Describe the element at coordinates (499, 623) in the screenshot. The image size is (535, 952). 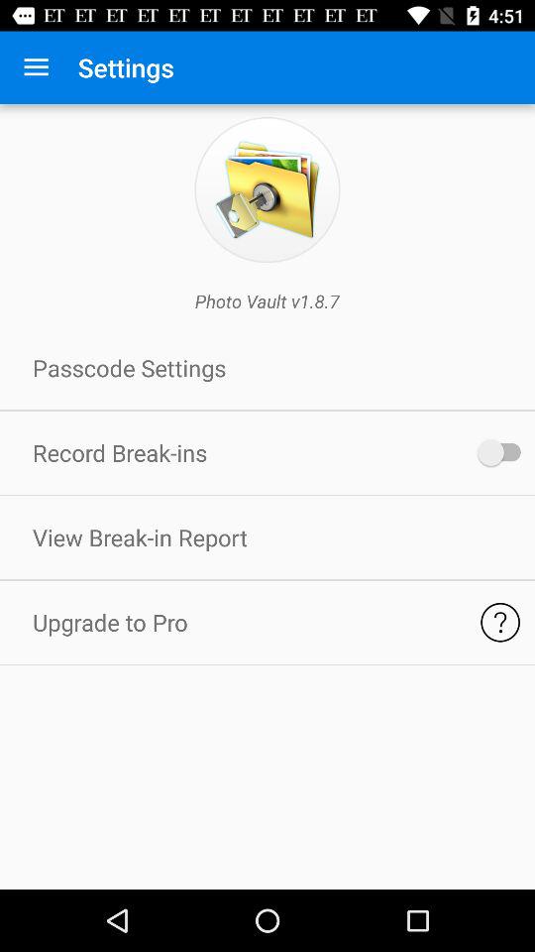
I see `help button` at that location.